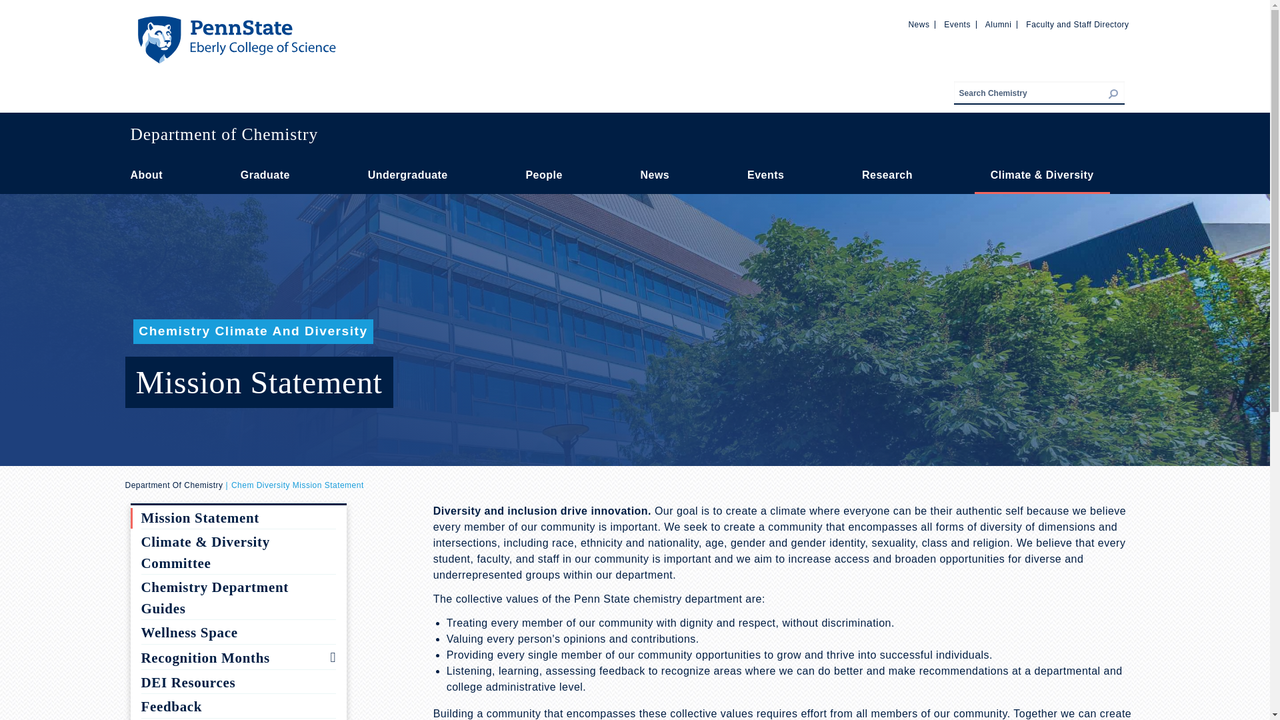 This screenshot has width=1280, height=720. What do you see at coordinates (957, 25) in the screenshot?
I see `Events` at bounding box center [957, 25].